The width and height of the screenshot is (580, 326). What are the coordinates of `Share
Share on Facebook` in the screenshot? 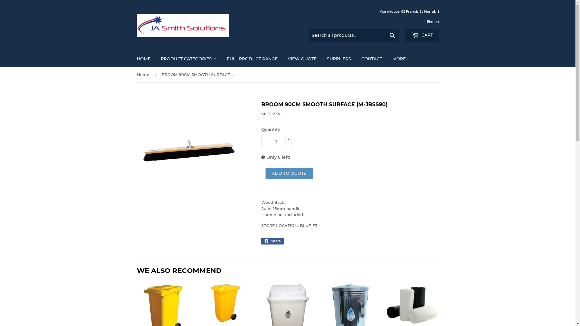 It's located at (272, 241).